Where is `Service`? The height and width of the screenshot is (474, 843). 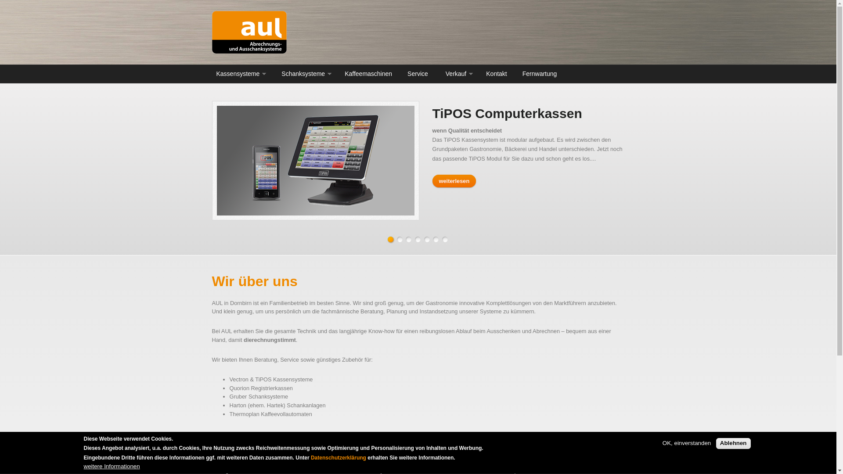 Service is located at coordinates (418, 74).